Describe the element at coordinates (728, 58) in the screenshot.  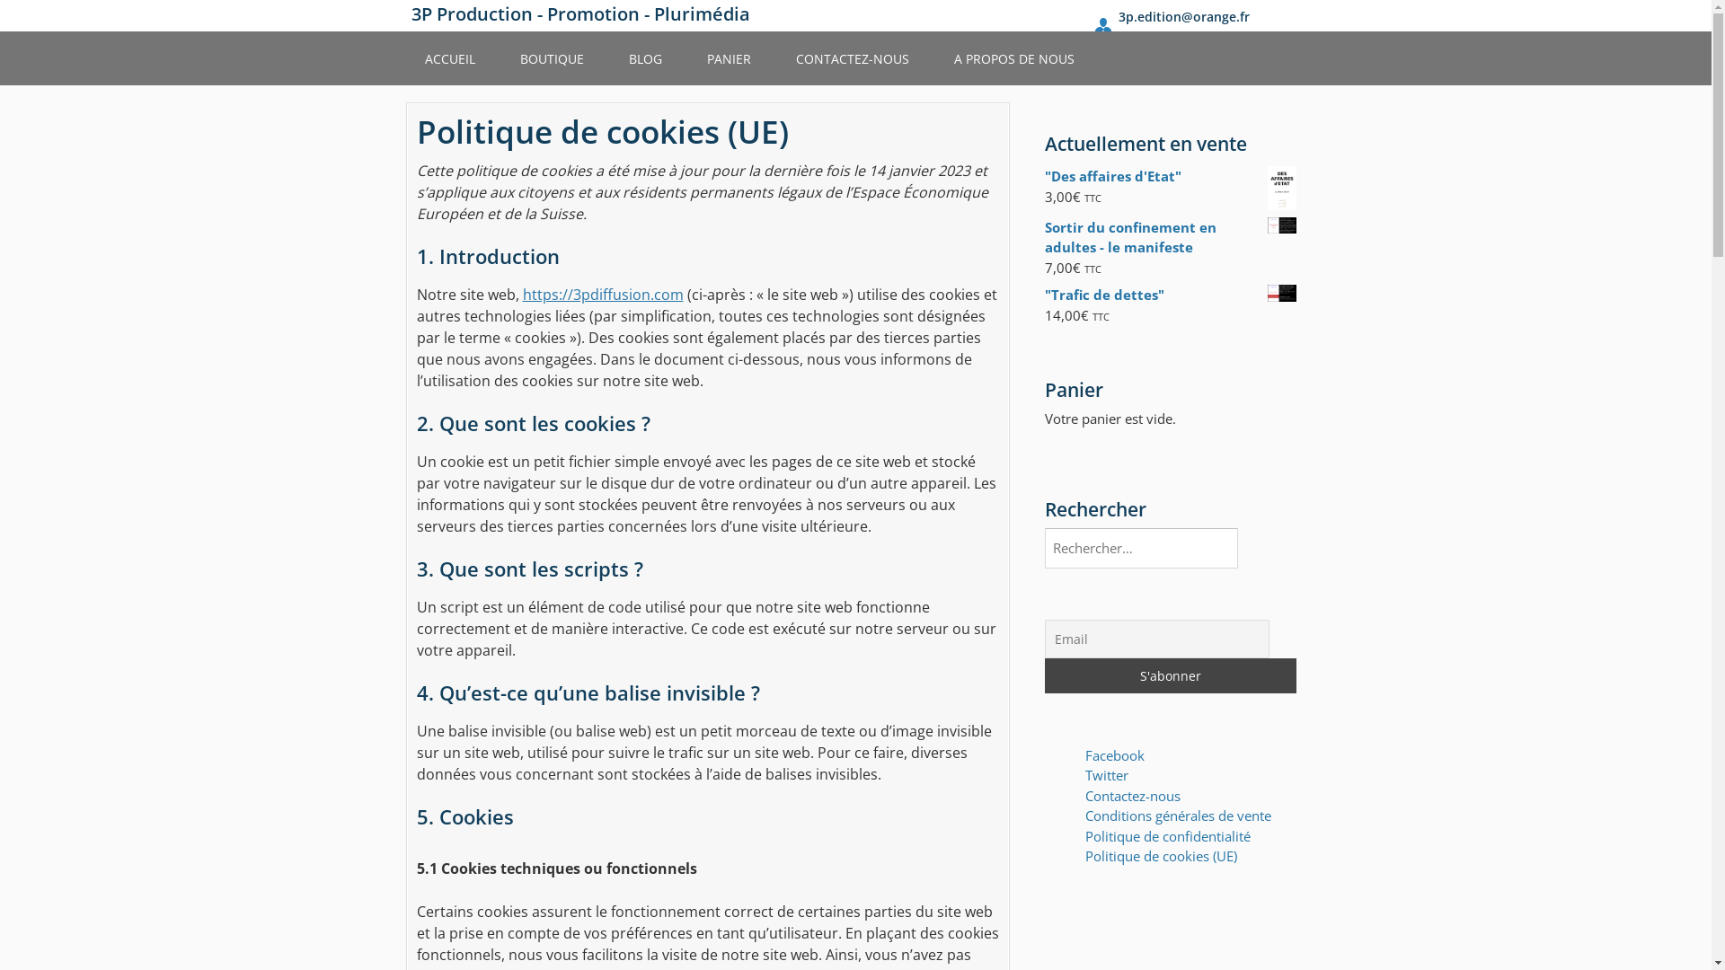
I see `PANIER` at that location.